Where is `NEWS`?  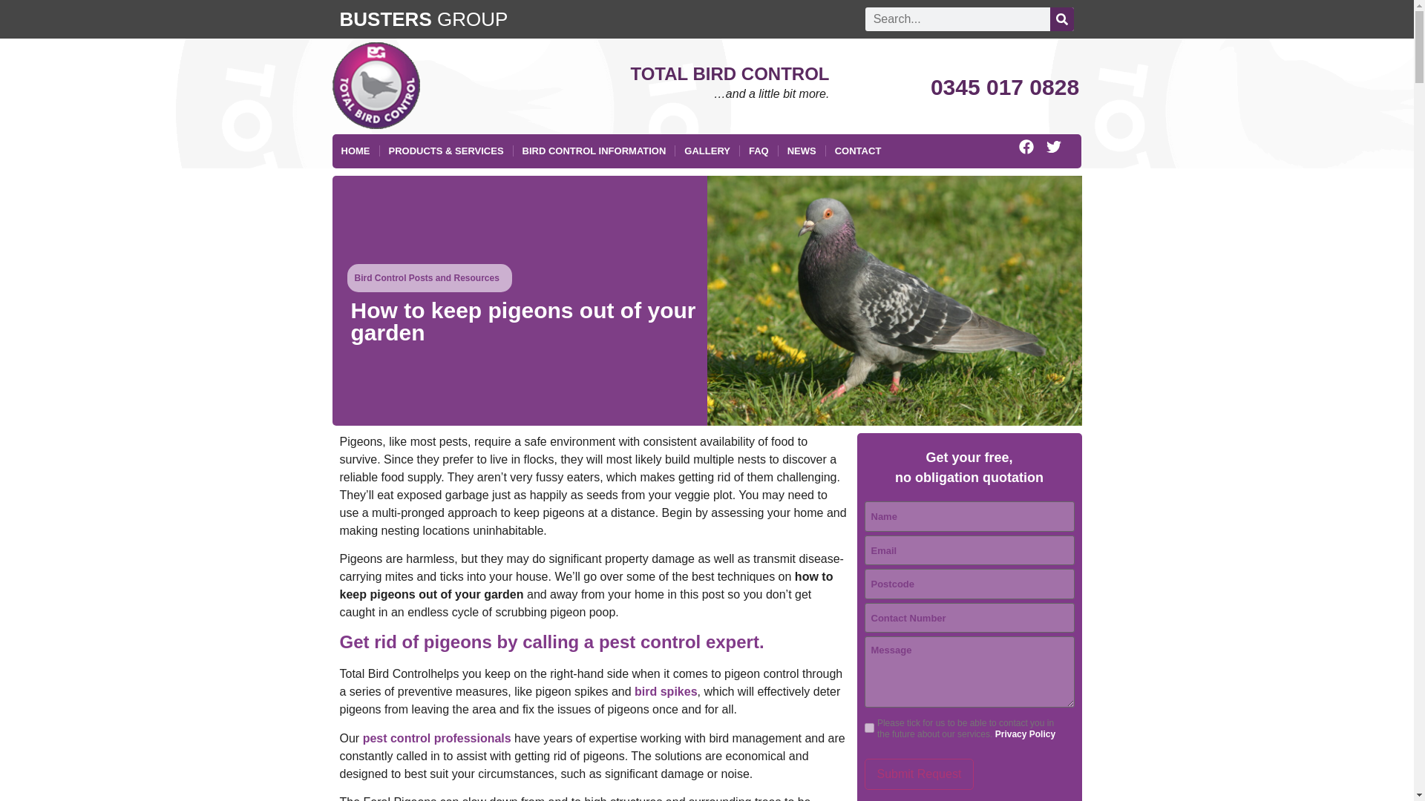 NEWS is located at coordinates (802, 151).